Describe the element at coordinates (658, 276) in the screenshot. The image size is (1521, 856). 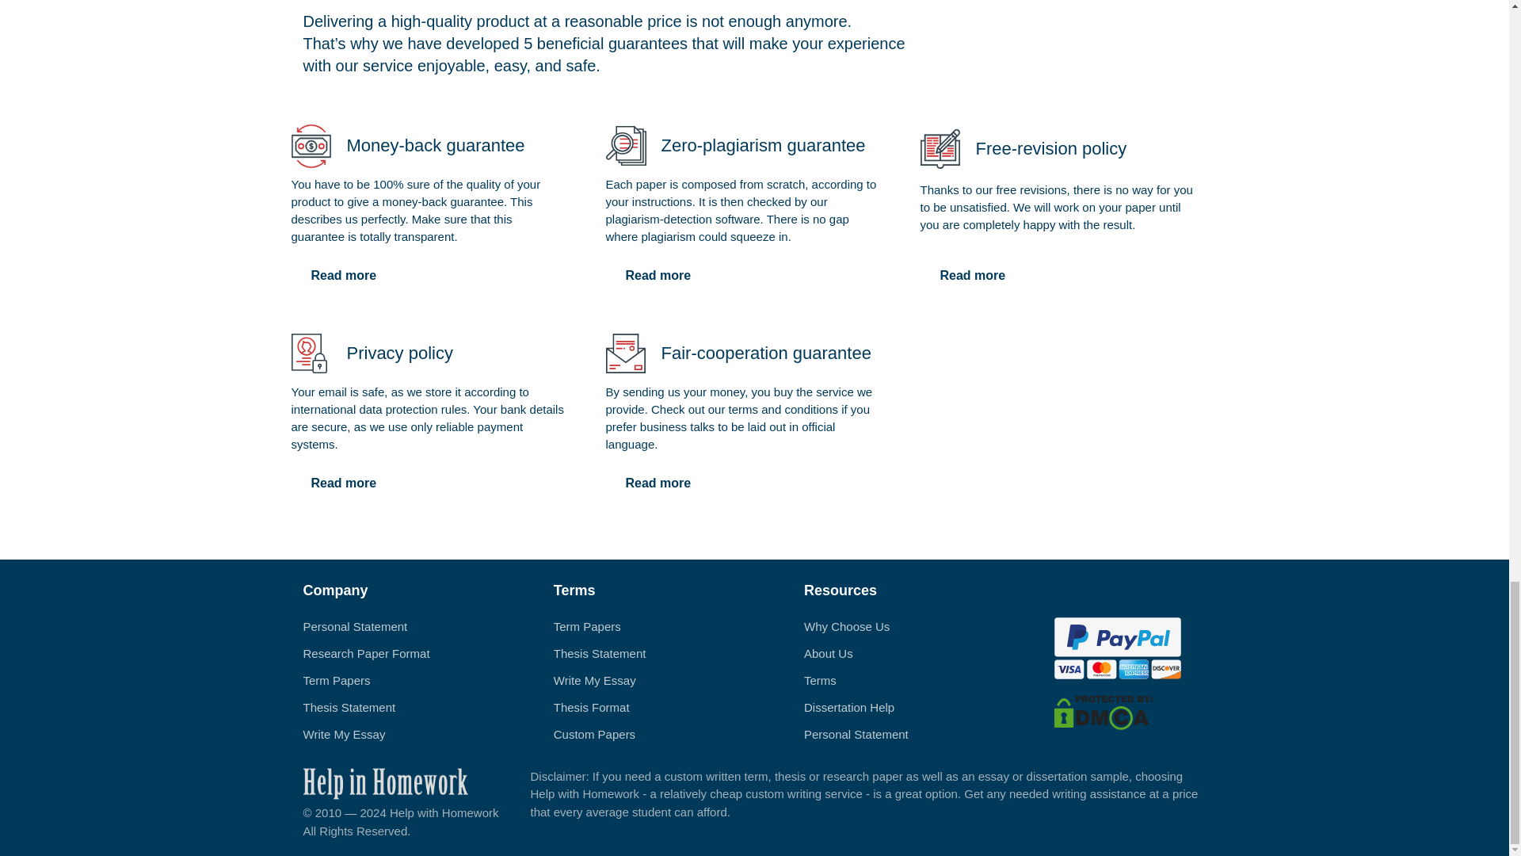
I see `Read more` at that location.